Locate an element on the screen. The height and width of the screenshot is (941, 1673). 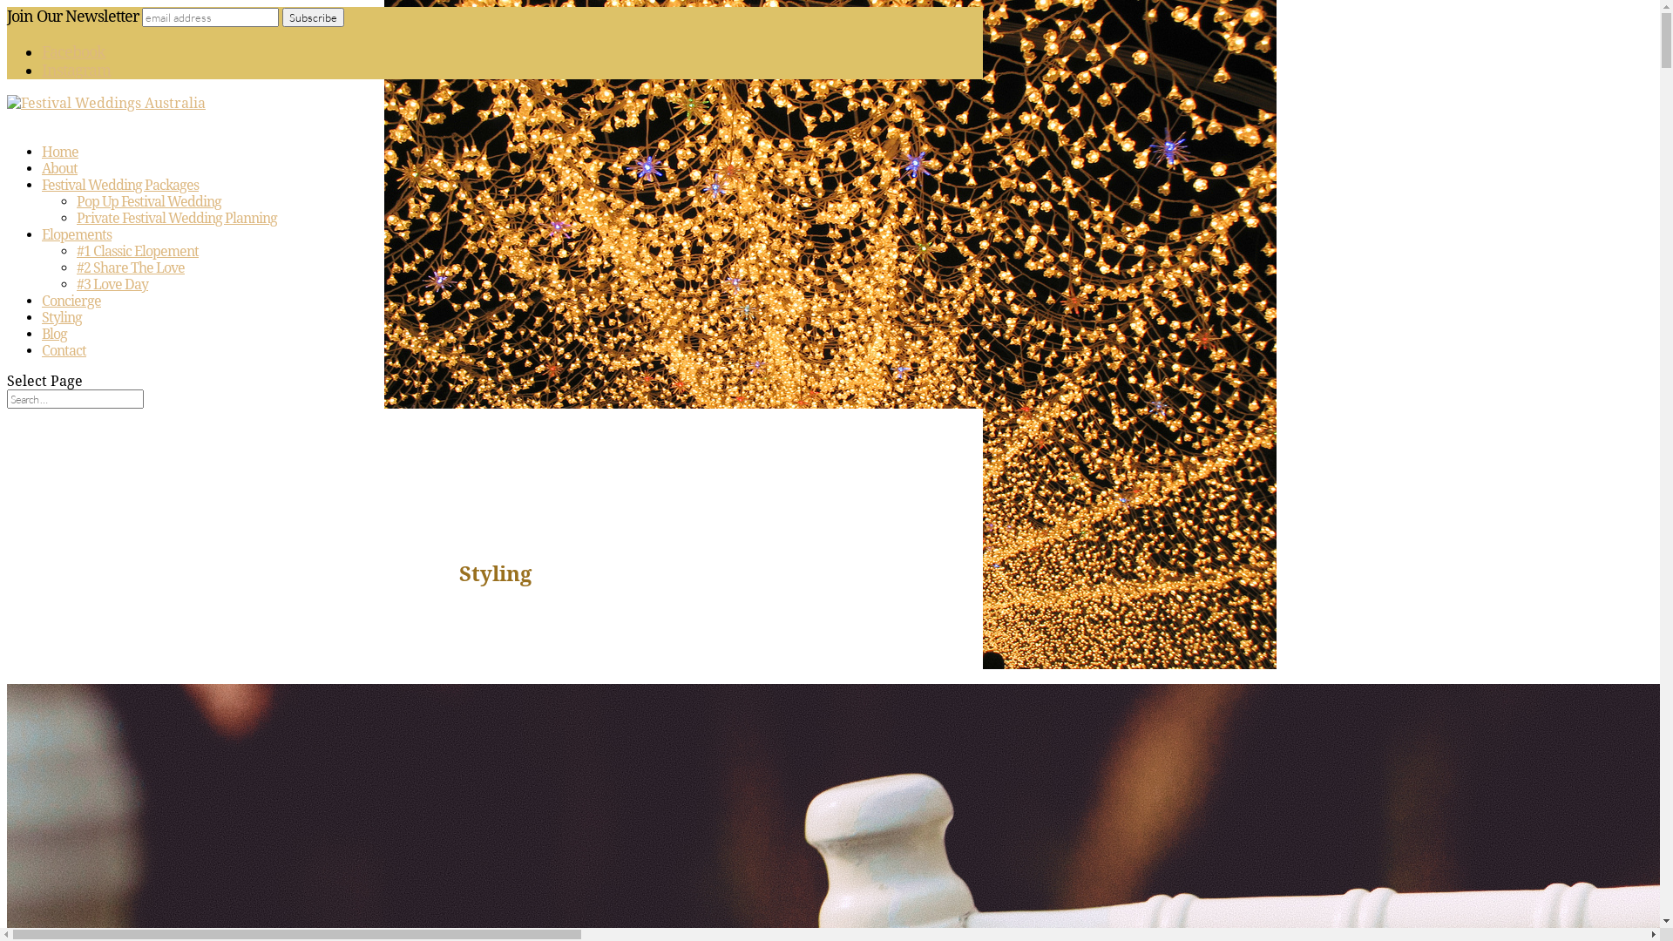
Concierge is located at coordinates (71, 310).